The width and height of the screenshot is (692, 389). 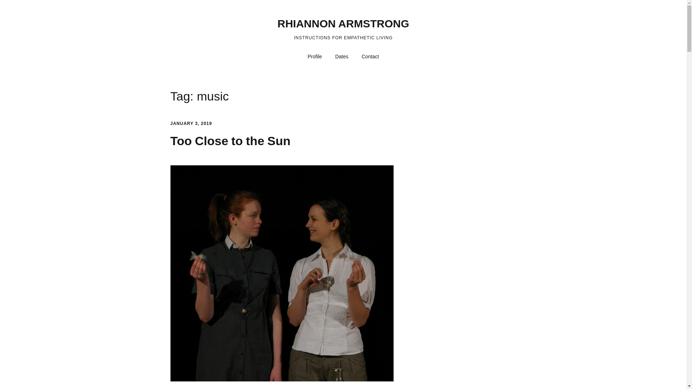 I want to click on RHIANNON ARMSTRONG, so click(x=343, y=23).